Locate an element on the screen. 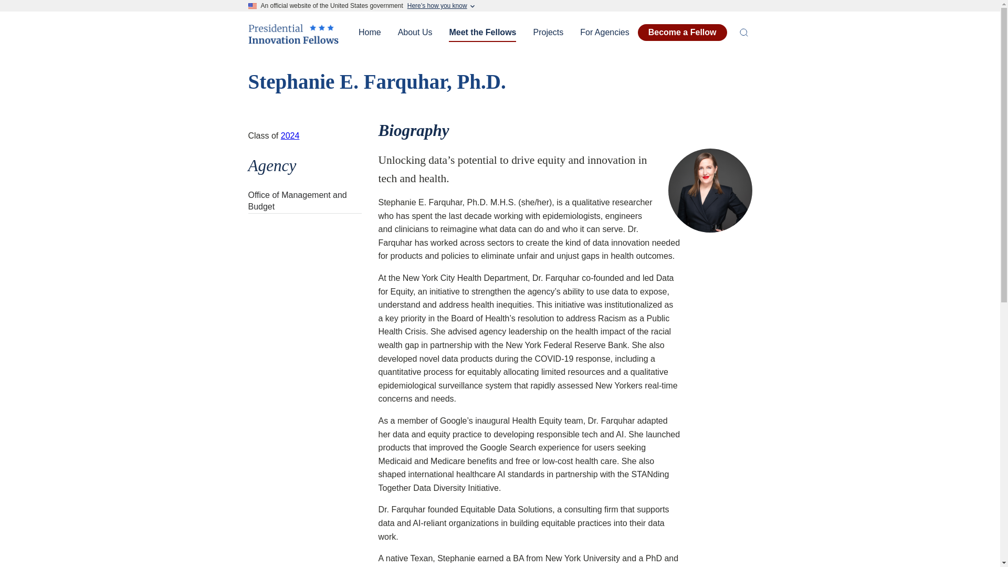 The width and height of the screenshot is (1008, 567). About Us is located at coordinates (415, 33).